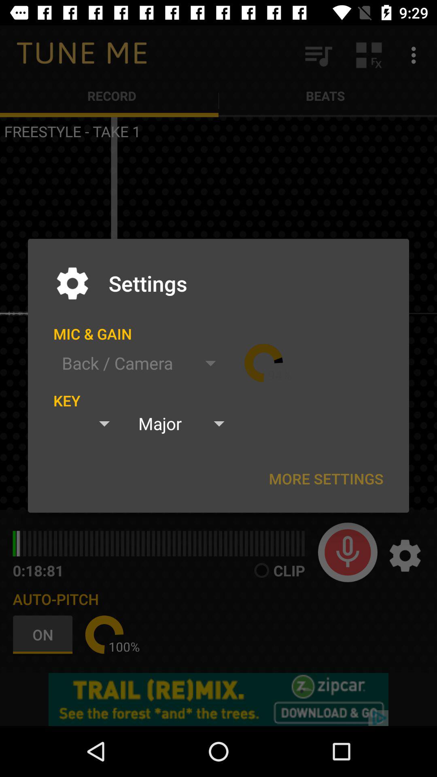 The image size is (437, 777). Describe the element at coordinates (45, 635) in the screenshot. I see `turn off item below auto-pitch` at that location.